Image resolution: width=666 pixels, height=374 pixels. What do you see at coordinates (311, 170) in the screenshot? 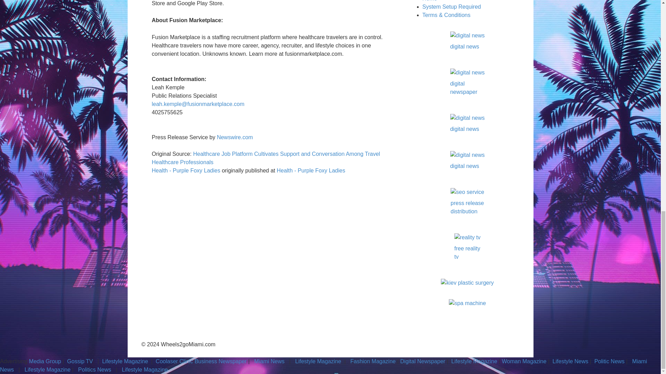
I see `Health - Purple Foxy Ladies` at bounding box center [311, 170].